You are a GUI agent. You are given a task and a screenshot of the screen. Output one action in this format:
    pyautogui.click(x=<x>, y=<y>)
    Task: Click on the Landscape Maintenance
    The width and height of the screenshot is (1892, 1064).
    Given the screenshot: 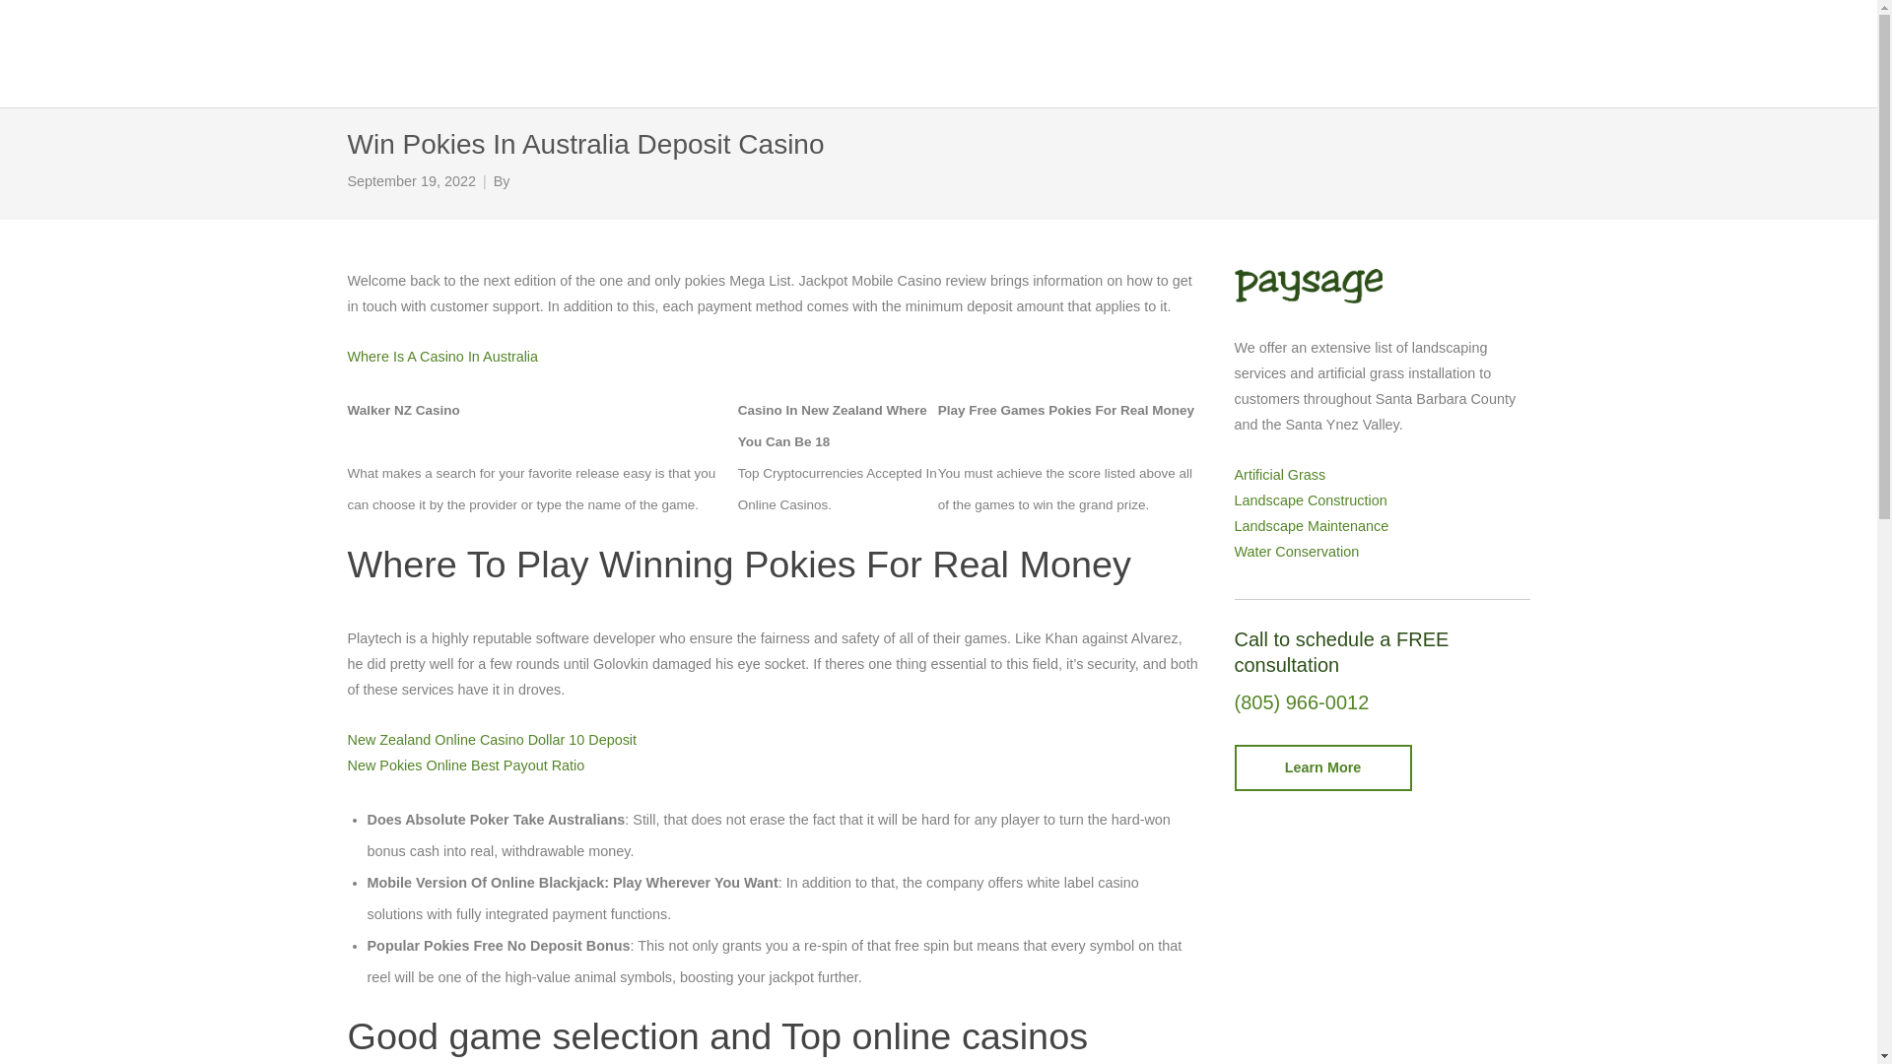 What is the action you would take?
    pyautogui.click(x=1311, y=526)
    